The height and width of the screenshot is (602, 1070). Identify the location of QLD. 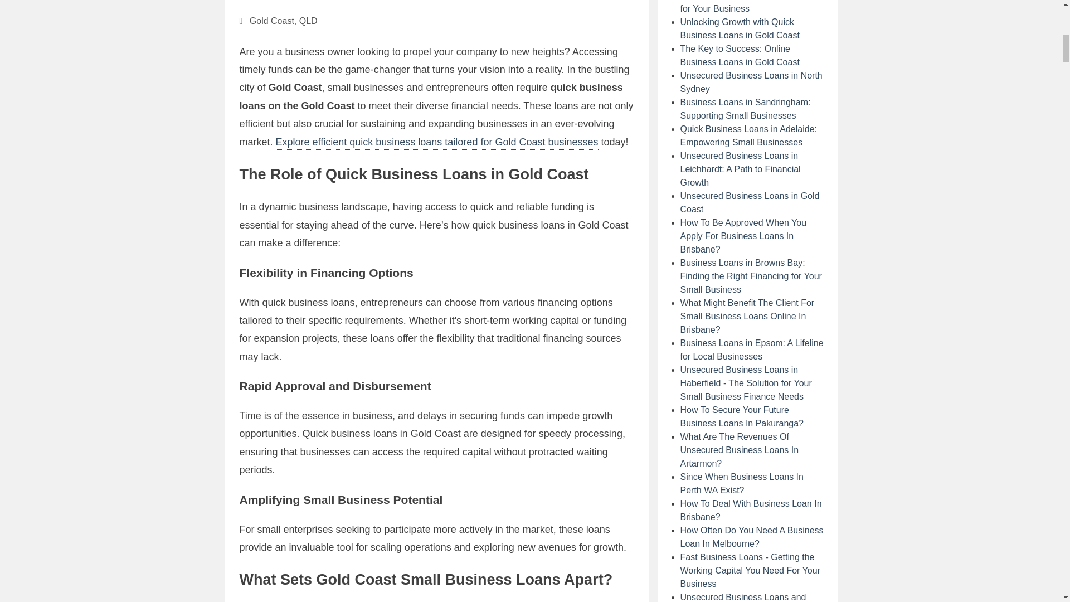
(309, 21).